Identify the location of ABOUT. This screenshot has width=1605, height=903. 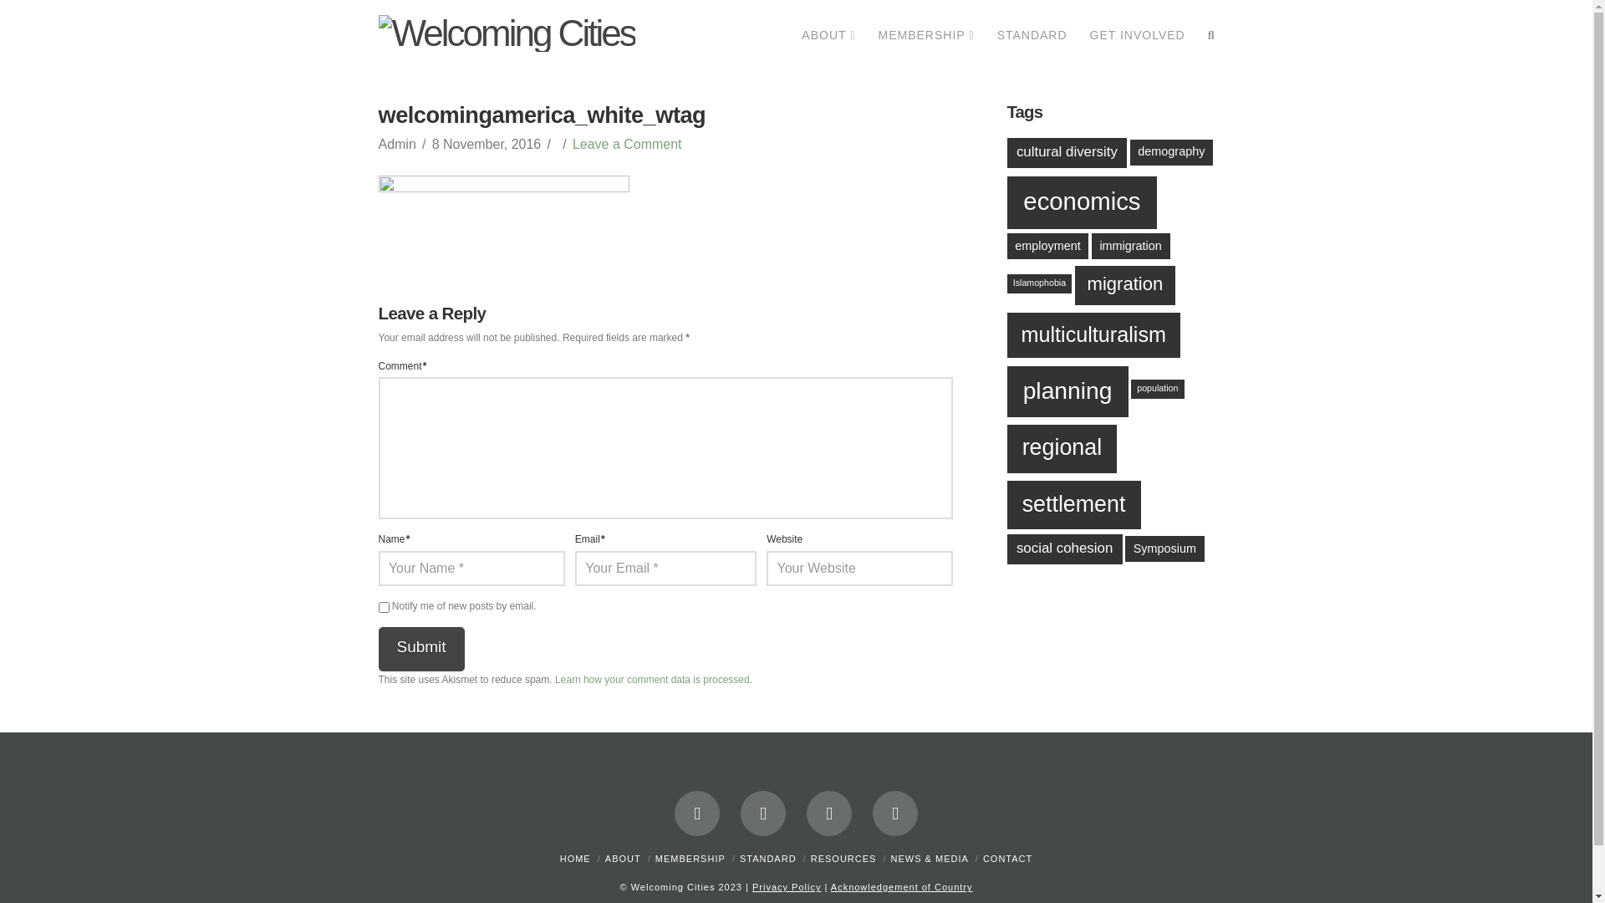
(828, 38).